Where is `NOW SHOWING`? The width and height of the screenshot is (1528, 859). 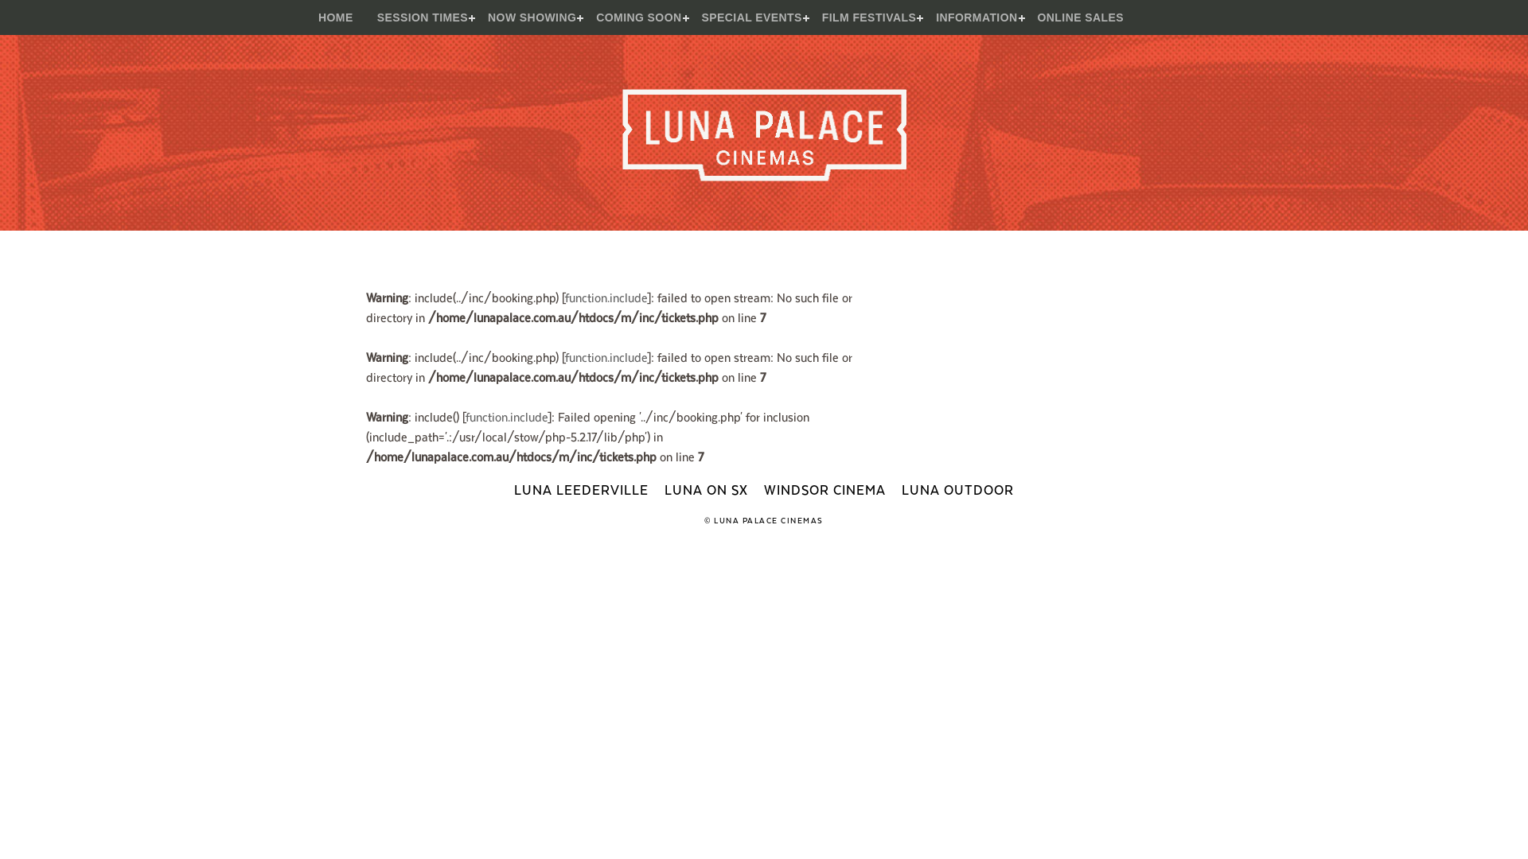 NOW SHOWING is located at coordinates (530, 17).